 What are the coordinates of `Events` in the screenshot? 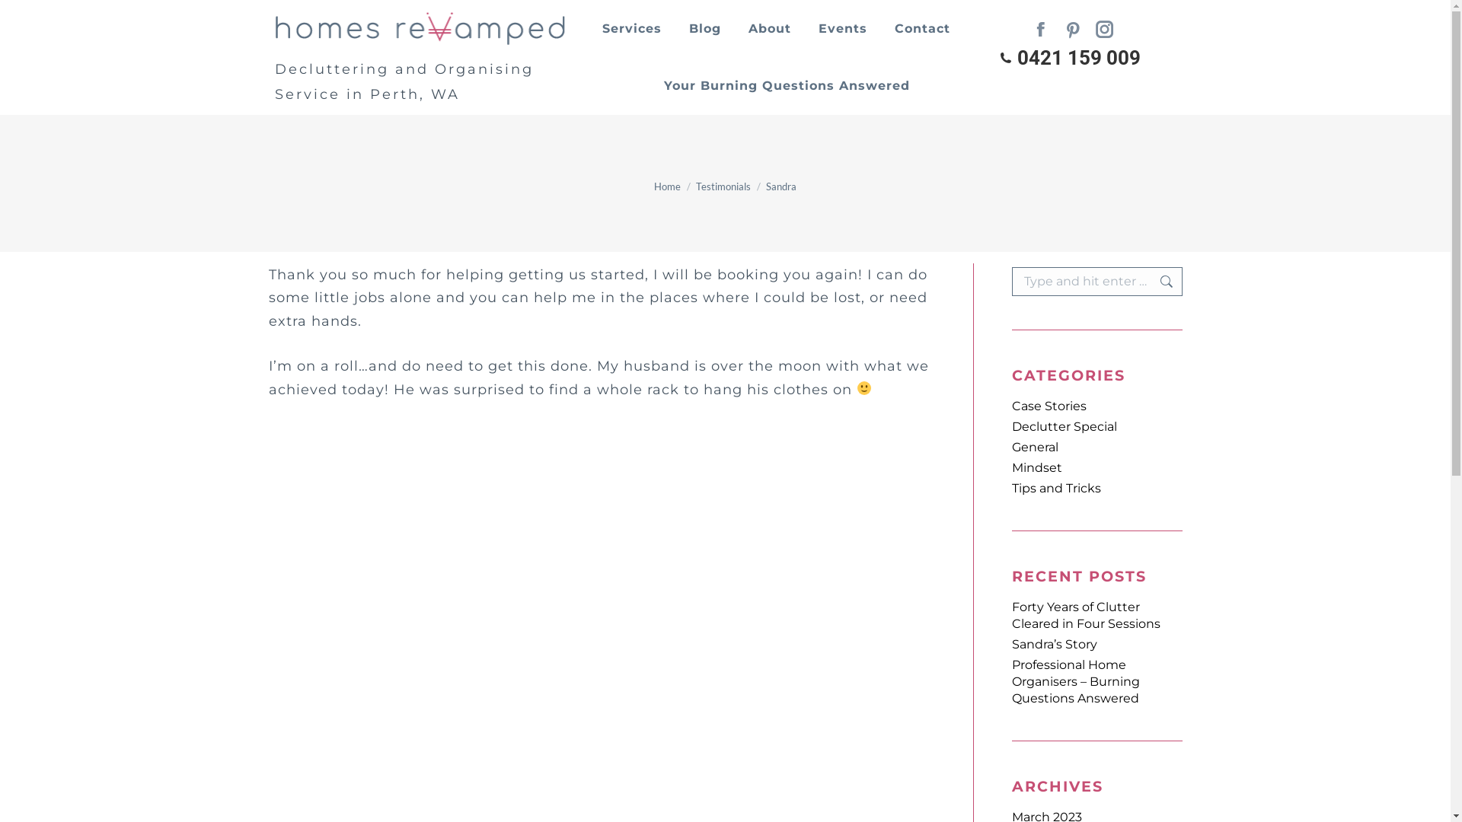 It's located at (843, 29).